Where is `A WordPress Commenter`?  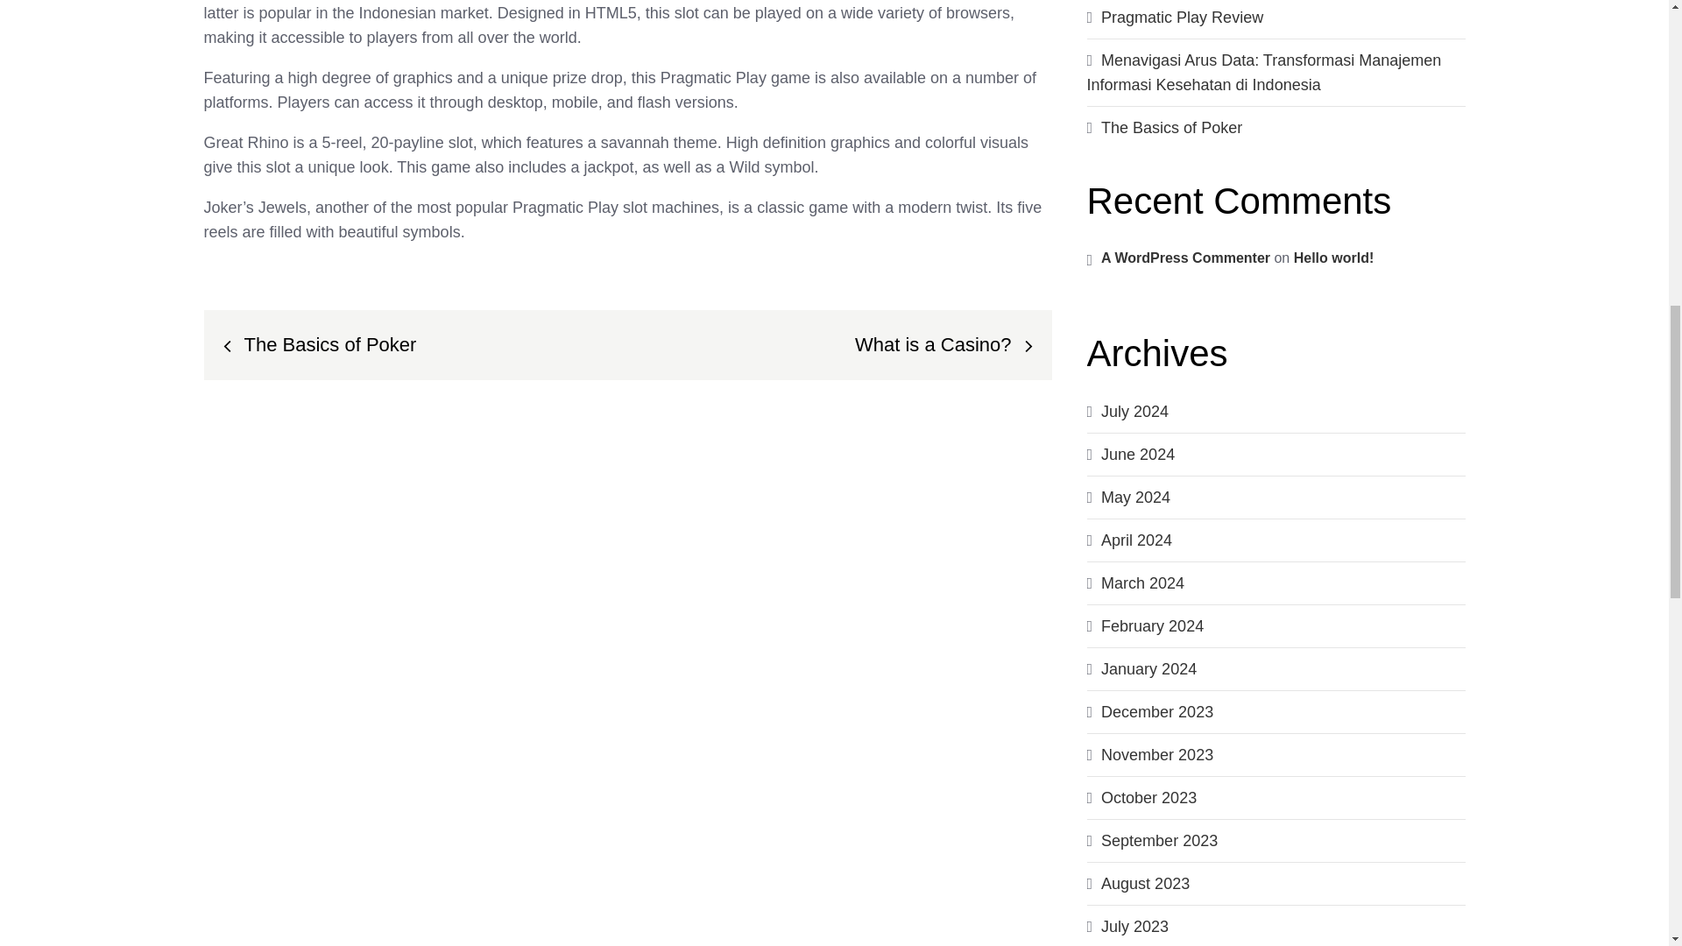 A WordPress Commenter is located at coordinates (1185, 258).